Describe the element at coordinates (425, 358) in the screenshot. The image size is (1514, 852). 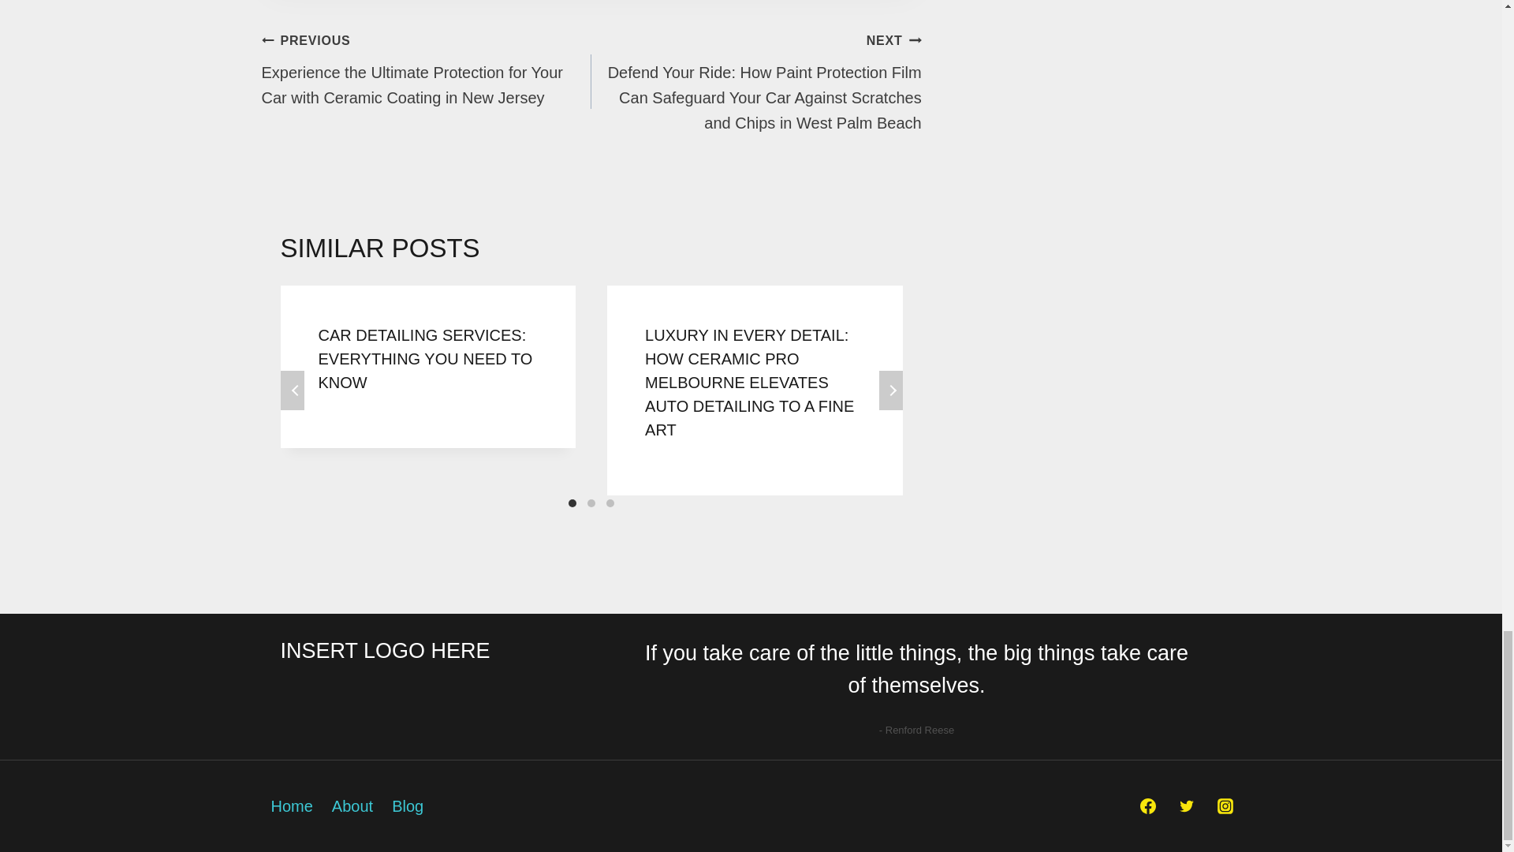
I see `CAR DETAILING SERVICES: EVERYTHING YOU NEED TO KNOW` at that location.